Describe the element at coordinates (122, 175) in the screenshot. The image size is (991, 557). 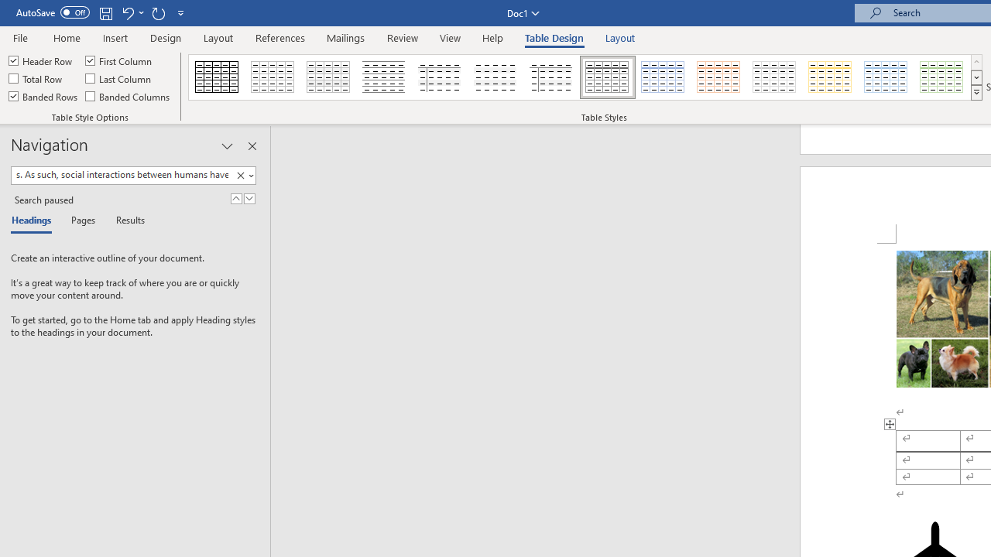
I see `Search document` at that location.